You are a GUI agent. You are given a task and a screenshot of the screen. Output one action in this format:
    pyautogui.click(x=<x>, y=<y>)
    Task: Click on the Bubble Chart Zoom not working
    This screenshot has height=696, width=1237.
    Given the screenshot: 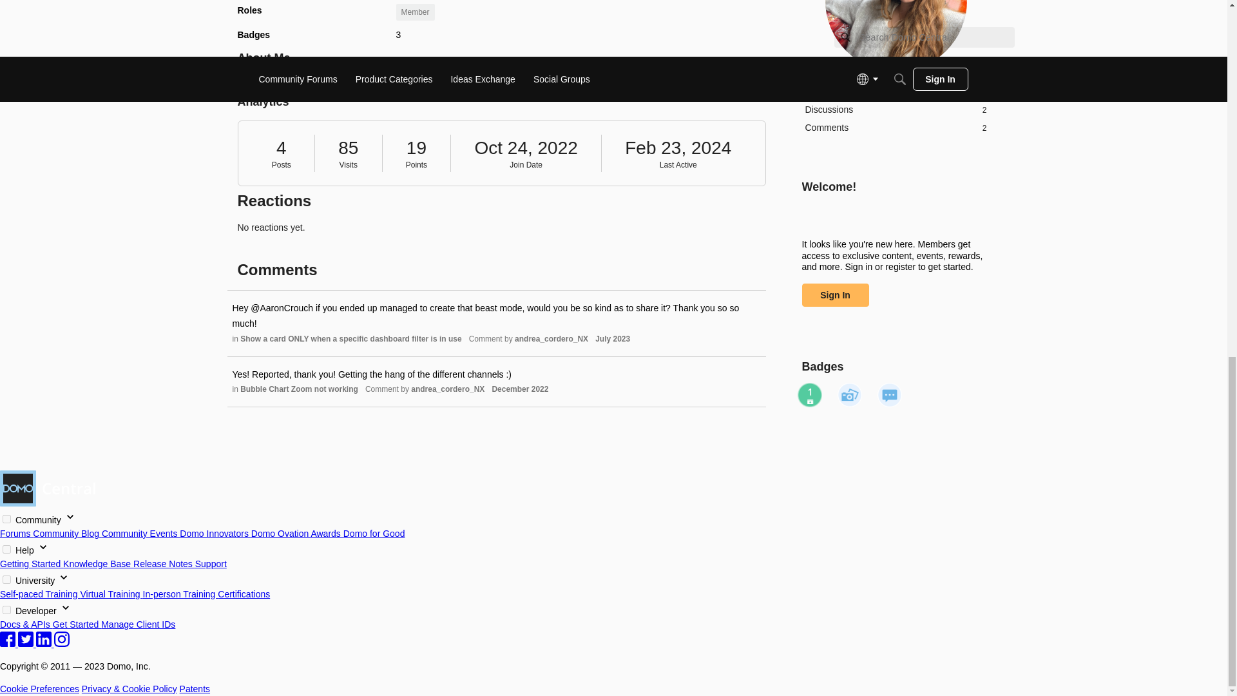 What is the action you would take?
    pyautogui.click(x=678, y=148)
    